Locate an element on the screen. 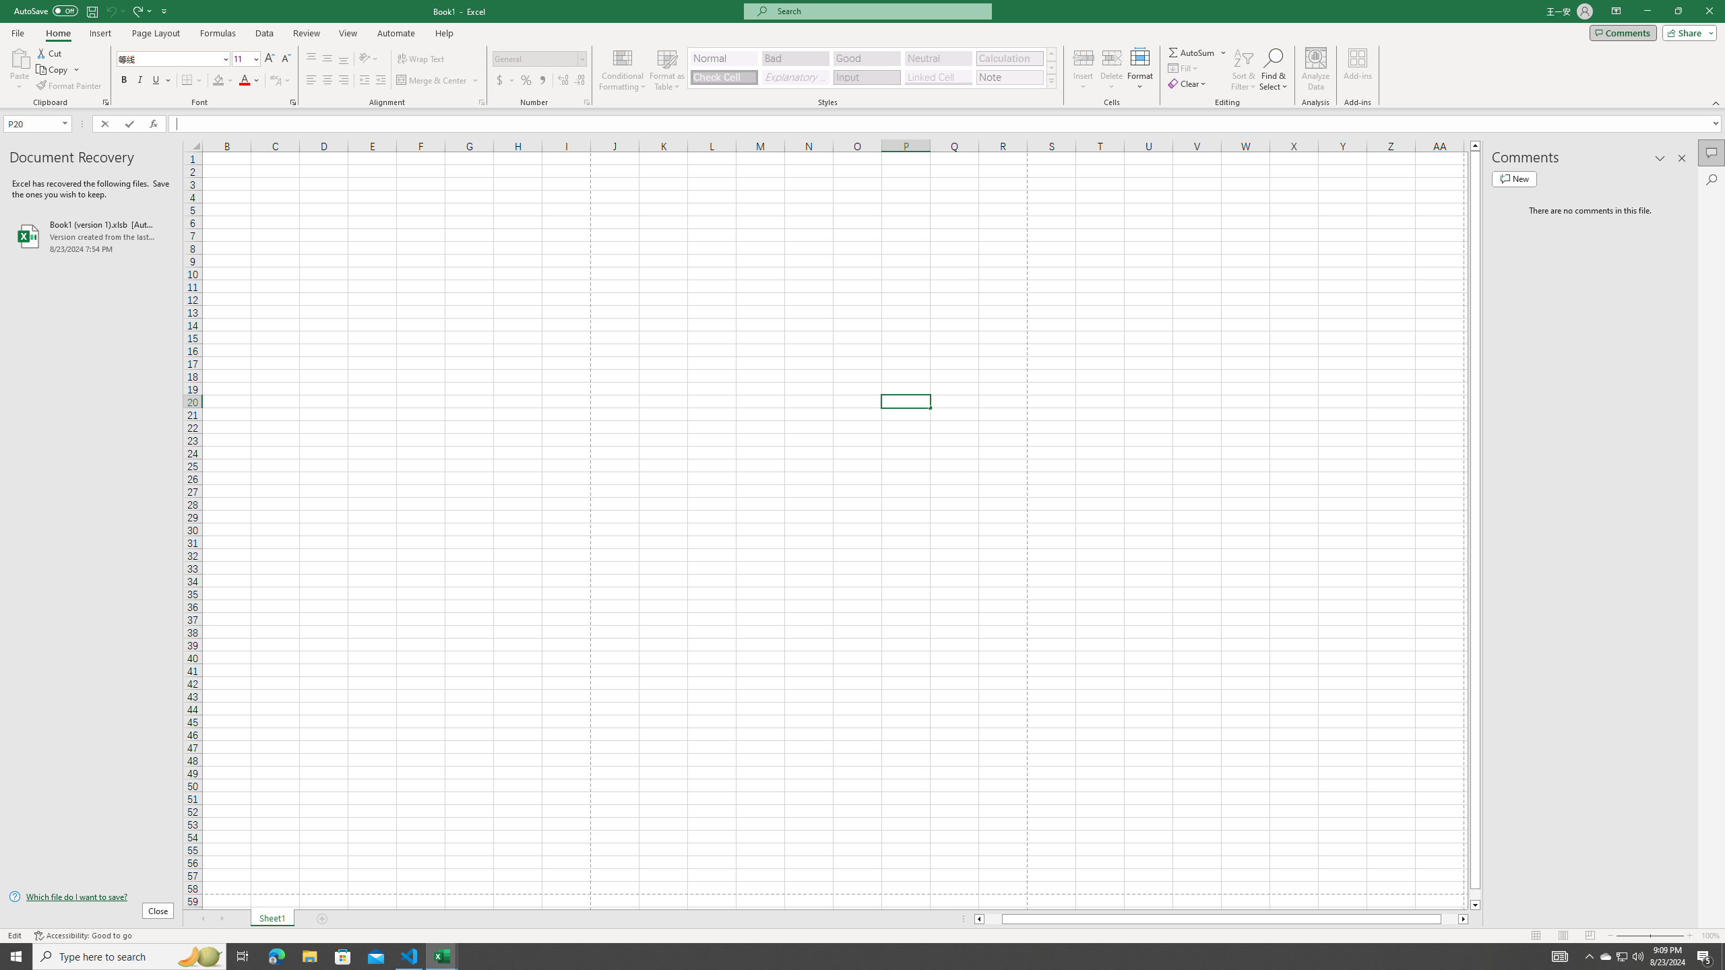 Image resolution: width=1725 pixels, height=970 pixels. Save is located at coordinates (92, 11).